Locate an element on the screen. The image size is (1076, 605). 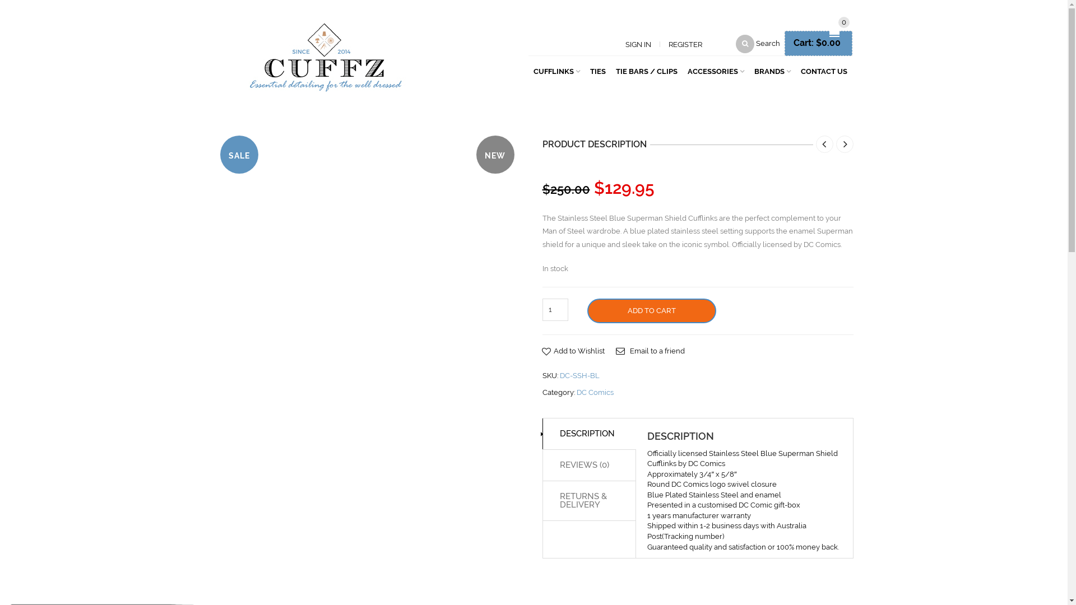
Login is located at coordinates (625, 199).